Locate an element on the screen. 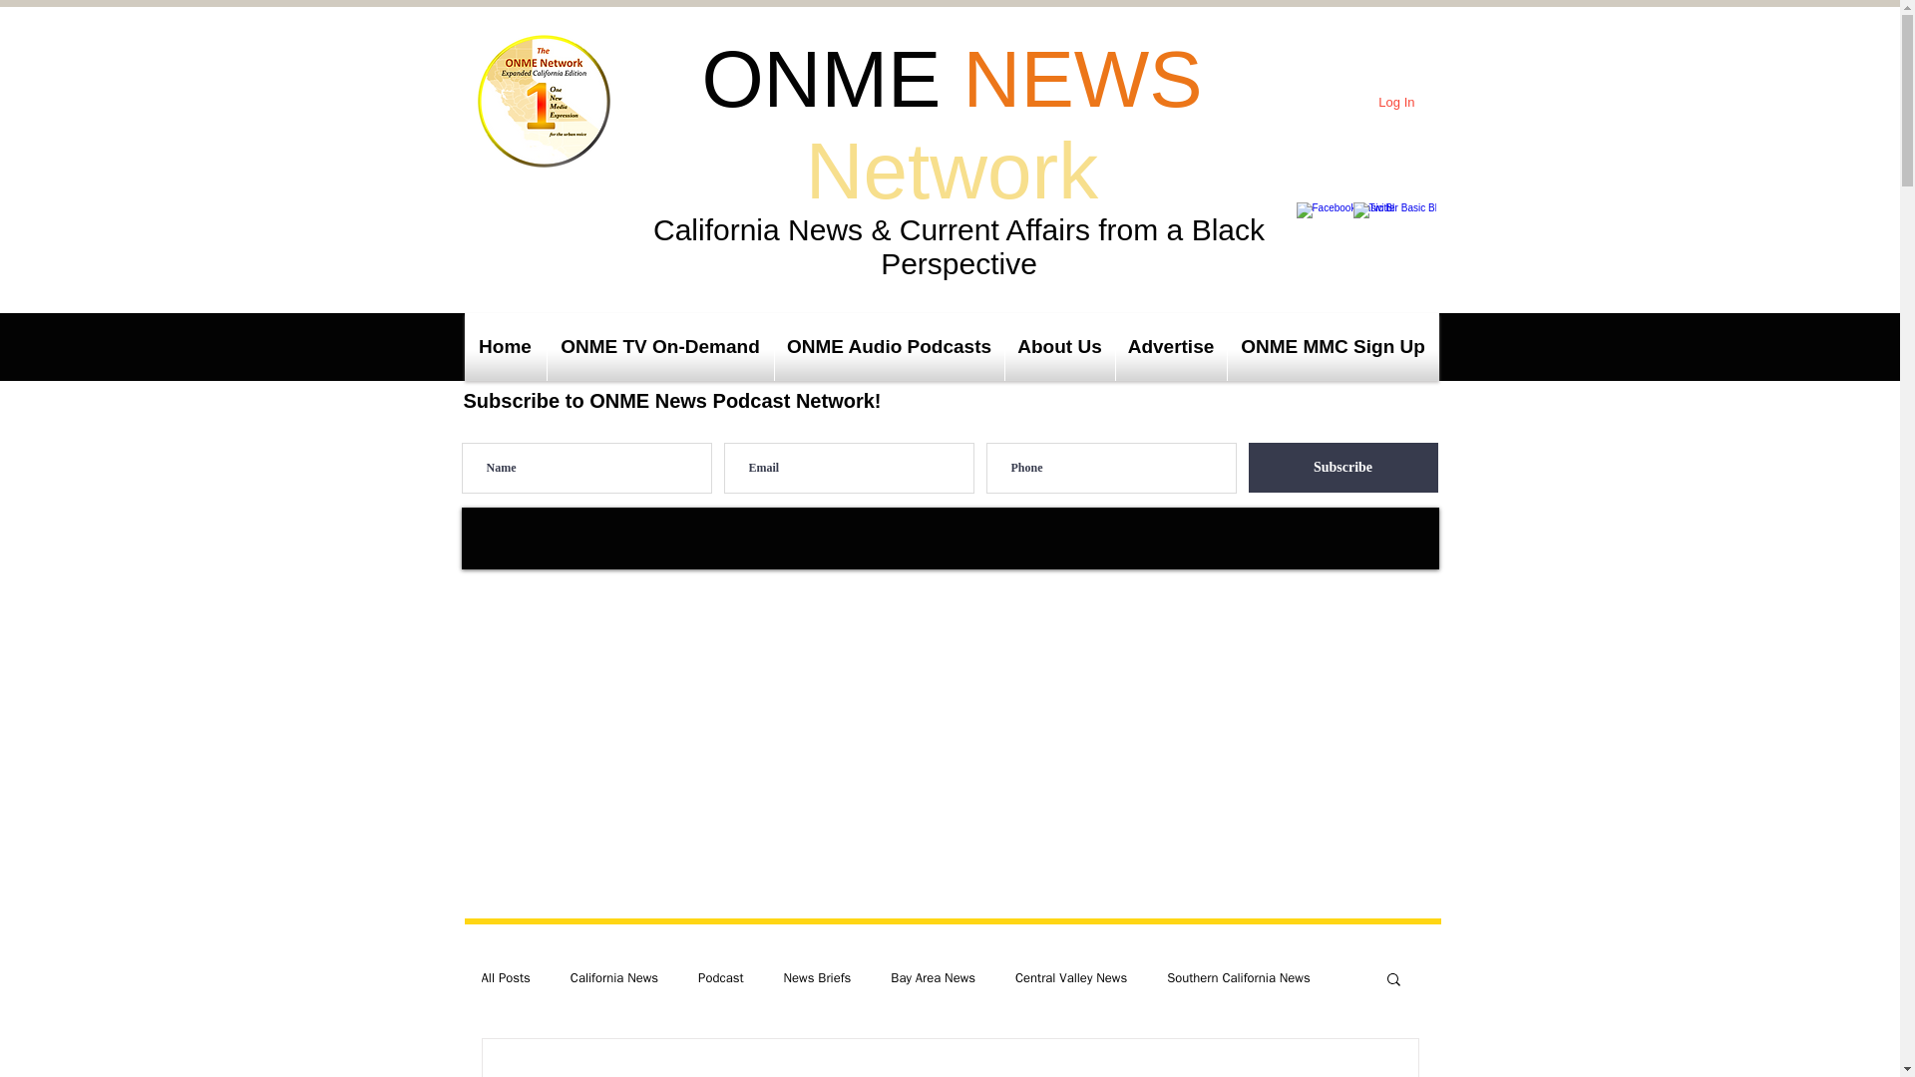 The height and width of the screenshot is (1077, 1915). Southern California News is located at coordinates (1238, 978).